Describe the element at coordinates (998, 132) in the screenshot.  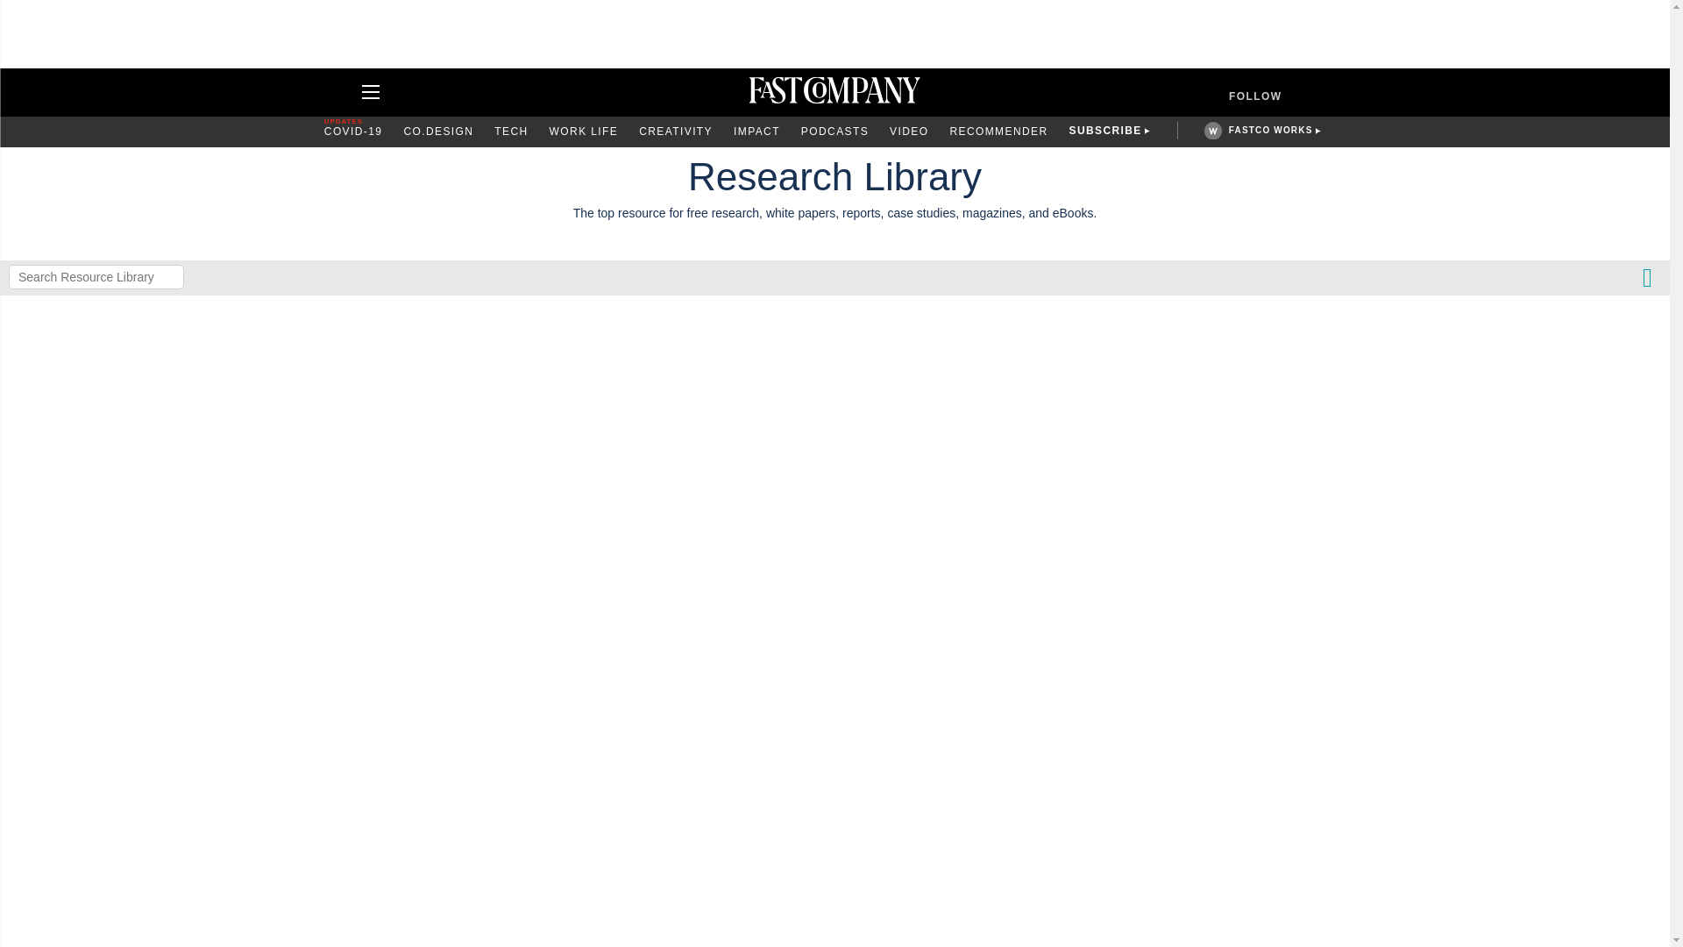
I see `RECOMMENDER` at that location.